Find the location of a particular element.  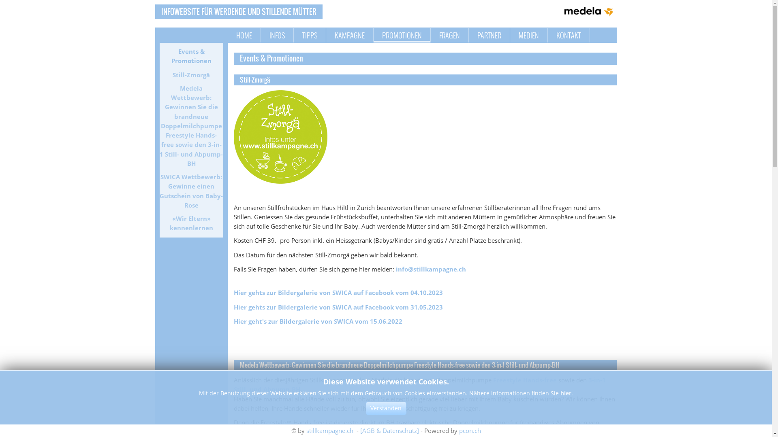

pcon.ch is located at coordinates (470, 431).